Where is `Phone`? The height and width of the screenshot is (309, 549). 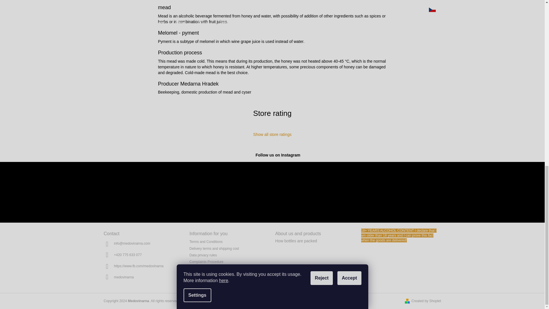
Phone is located at coordinates (128, 255).